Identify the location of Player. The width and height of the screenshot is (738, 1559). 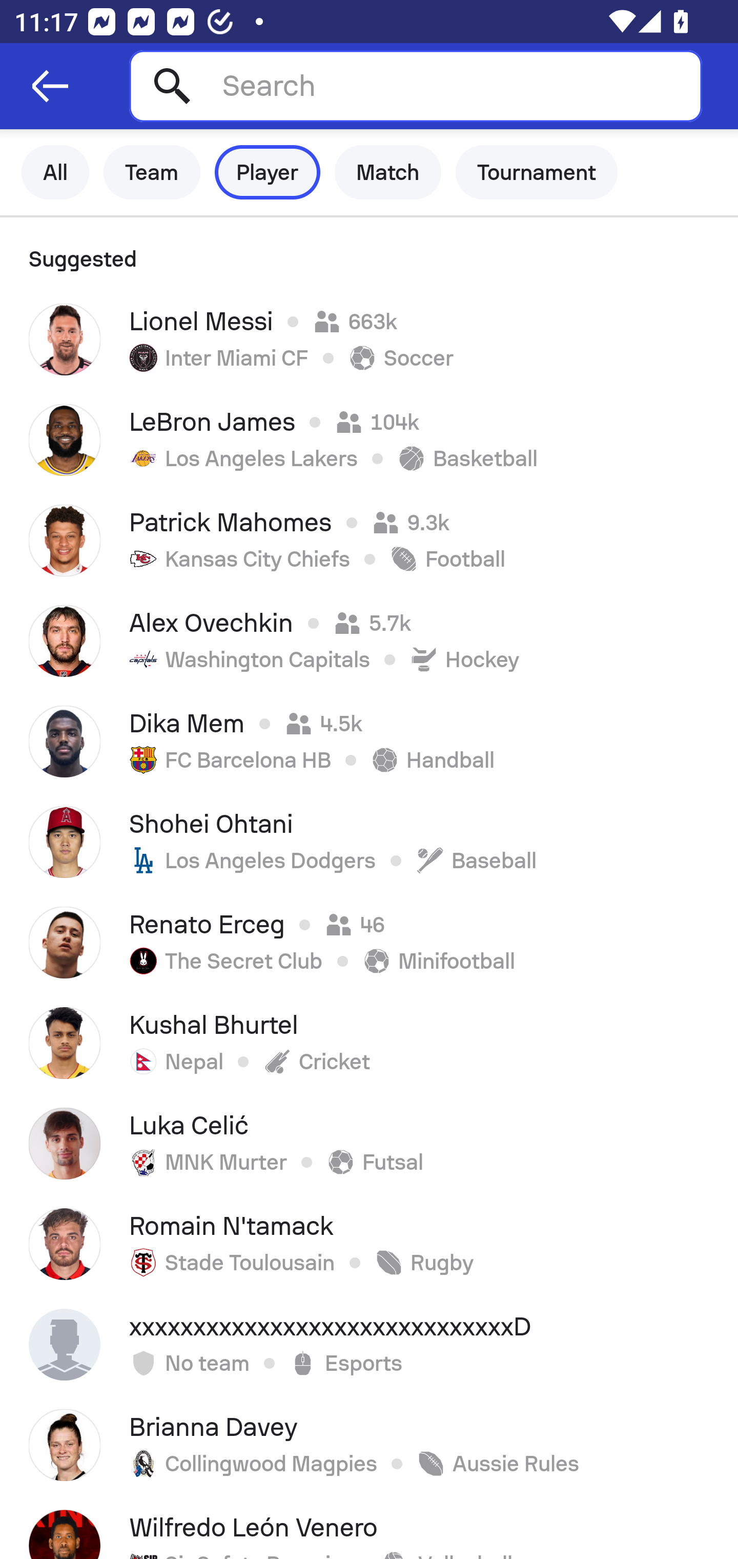
(268, 172).